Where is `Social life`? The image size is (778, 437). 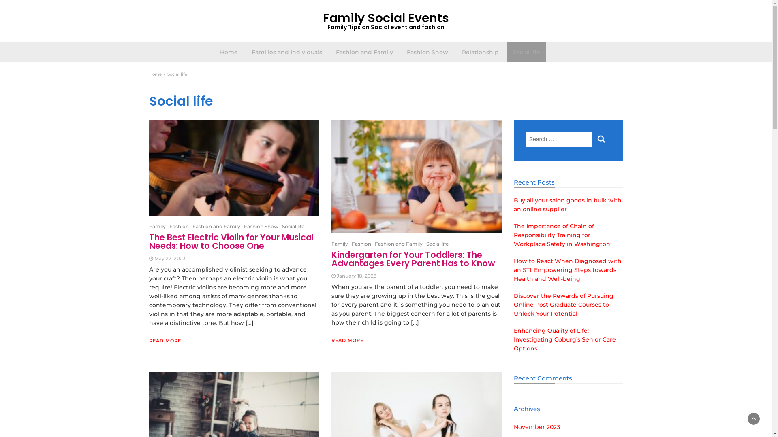
Social life is located at coordinates (526, 52).